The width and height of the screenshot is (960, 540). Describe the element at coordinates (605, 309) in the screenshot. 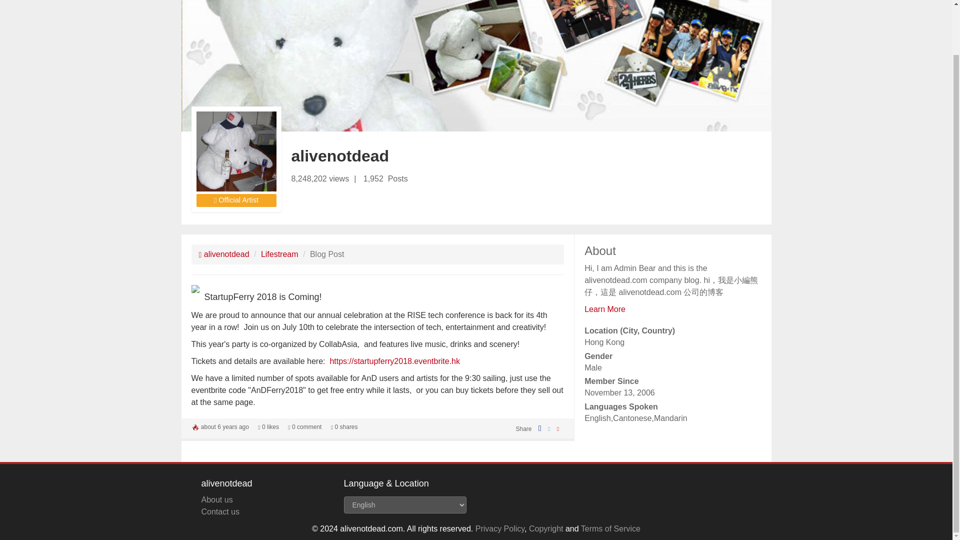

I see `Learn More` at that location.